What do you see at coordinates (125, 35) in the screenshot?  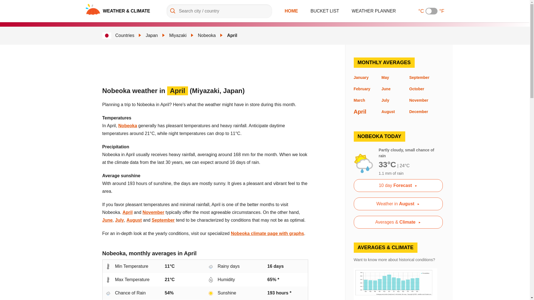 I see `Countries` at bounding box center [125, 35].